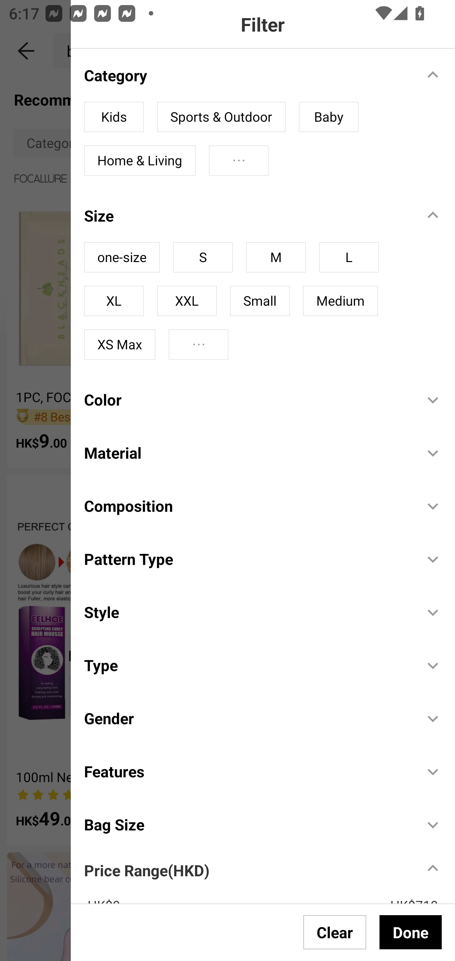 This screenshot has width=455, height=961. What do you see at coordinates (247, 453) in the screenshot?
I see `Material` at bounding box center [247, 453].